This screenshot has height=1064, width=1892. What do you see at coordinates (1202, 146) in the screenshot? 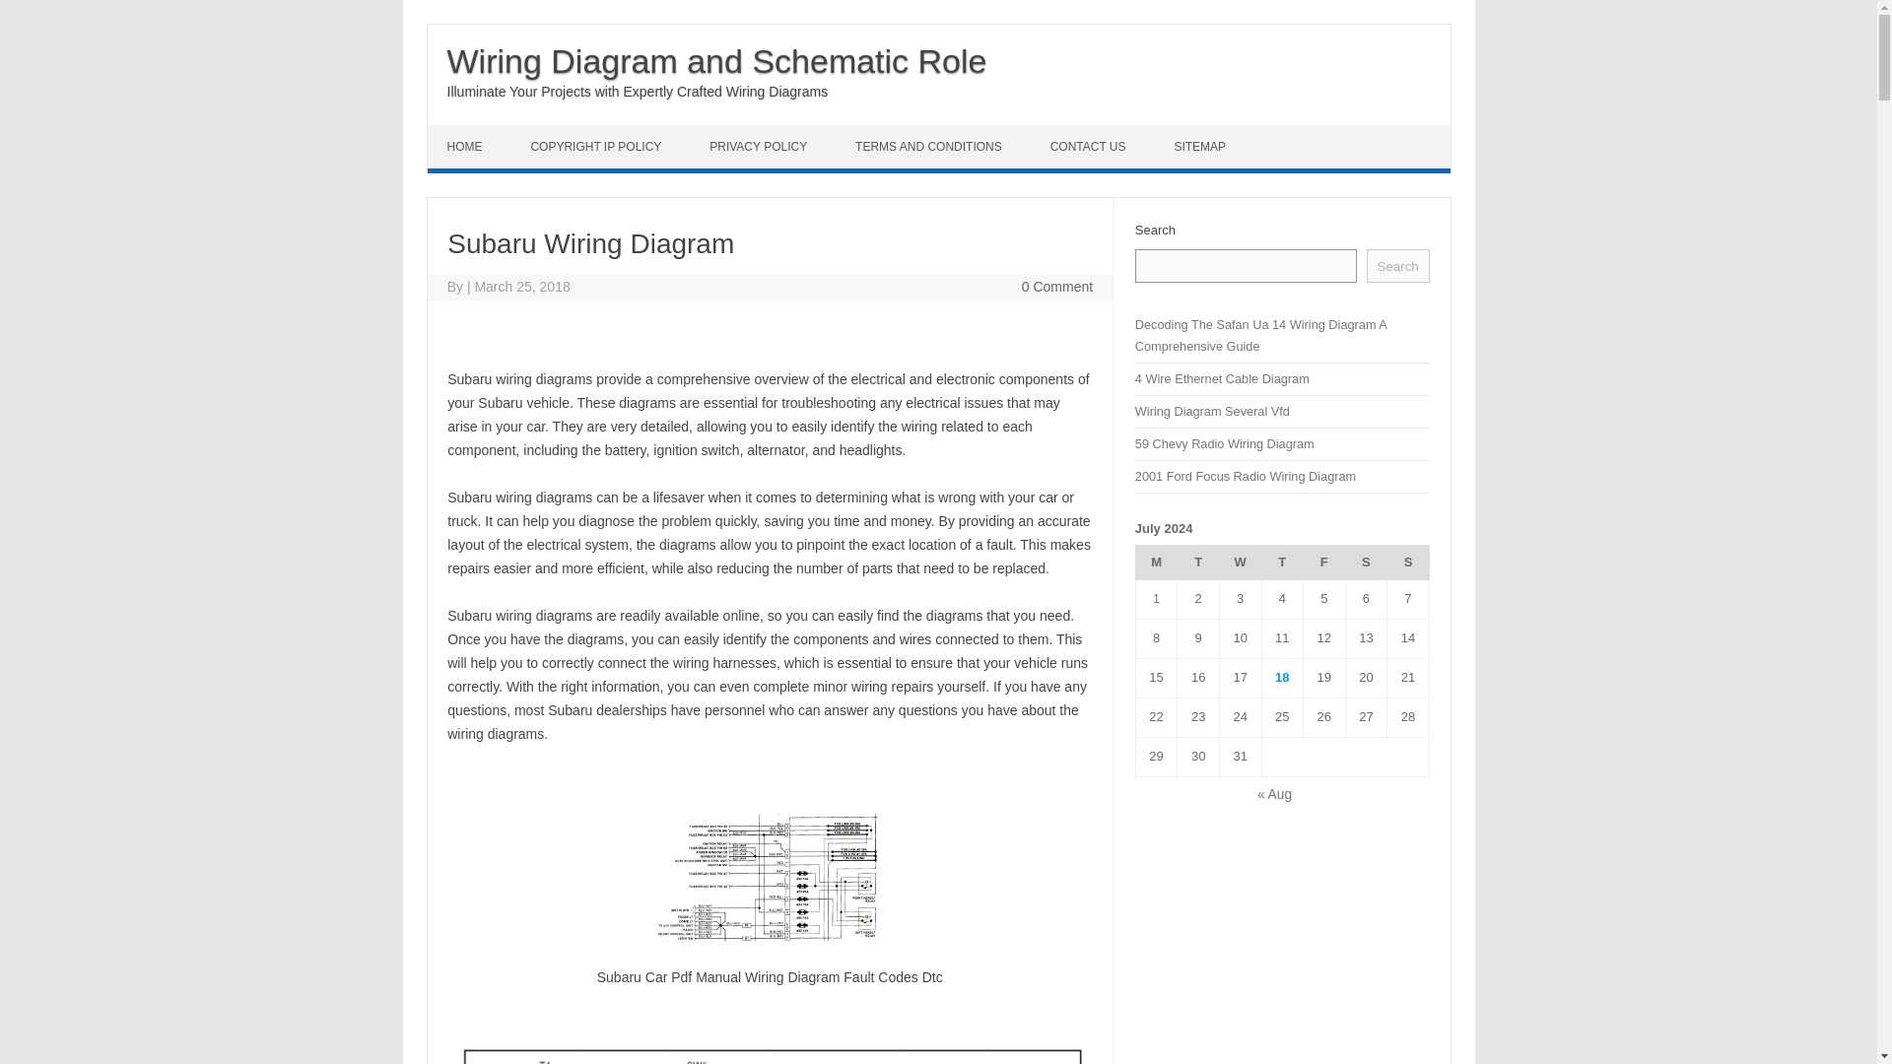
I see `SITEMAP` at bounding box center [1202, 146].